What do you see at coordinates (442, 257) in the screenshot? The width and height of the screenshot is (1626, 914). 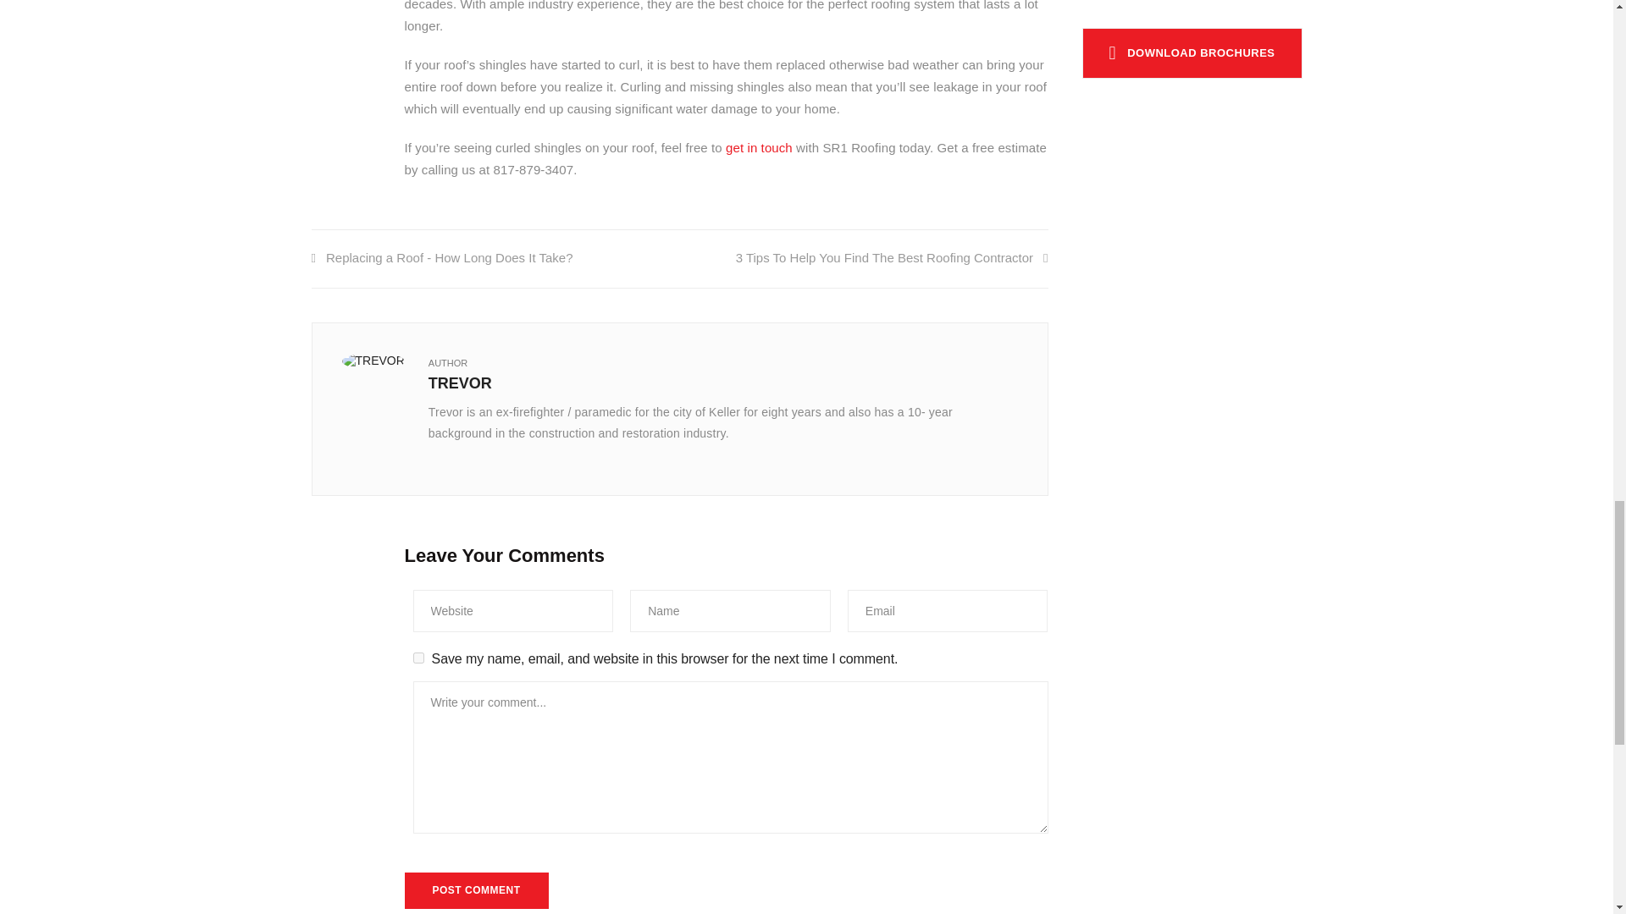 I see `Replacing a Roof - How Long Does It Take?` at bounding box center [442, 257].